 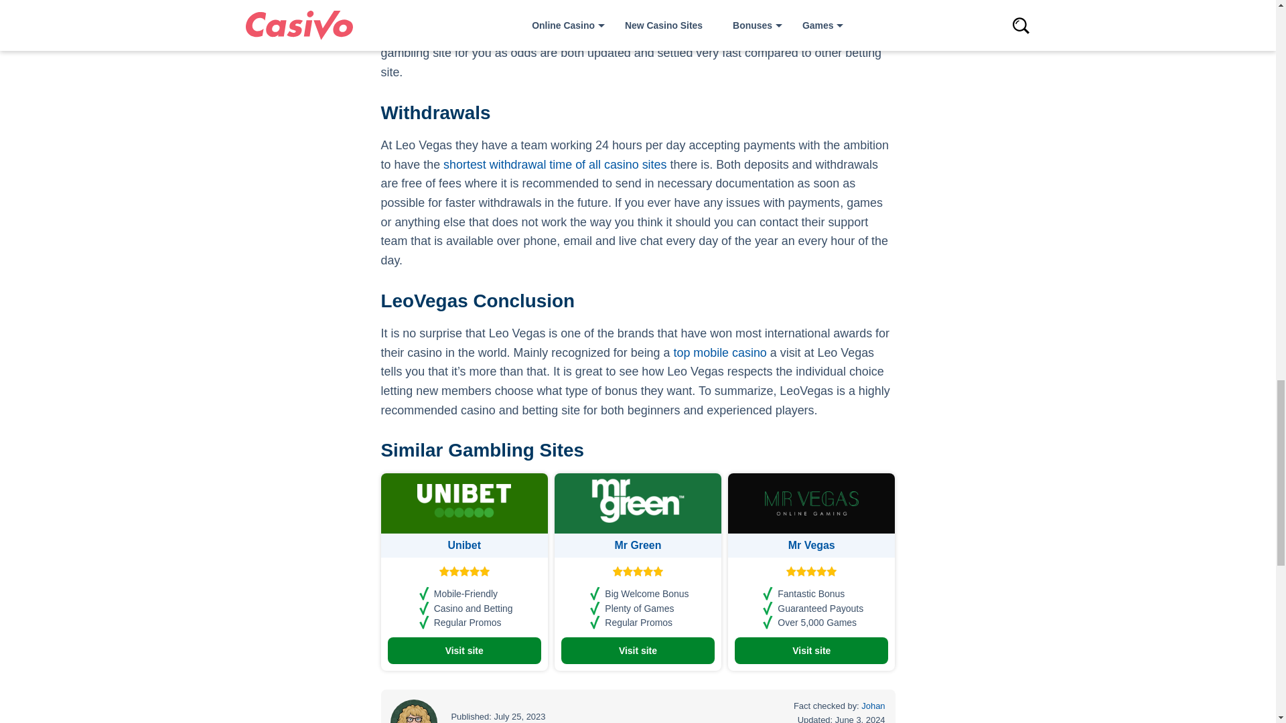 What do you see at coordinates (638, 545) in the screenshot?
I see `Mr Green` at bounding box center [638, 545].